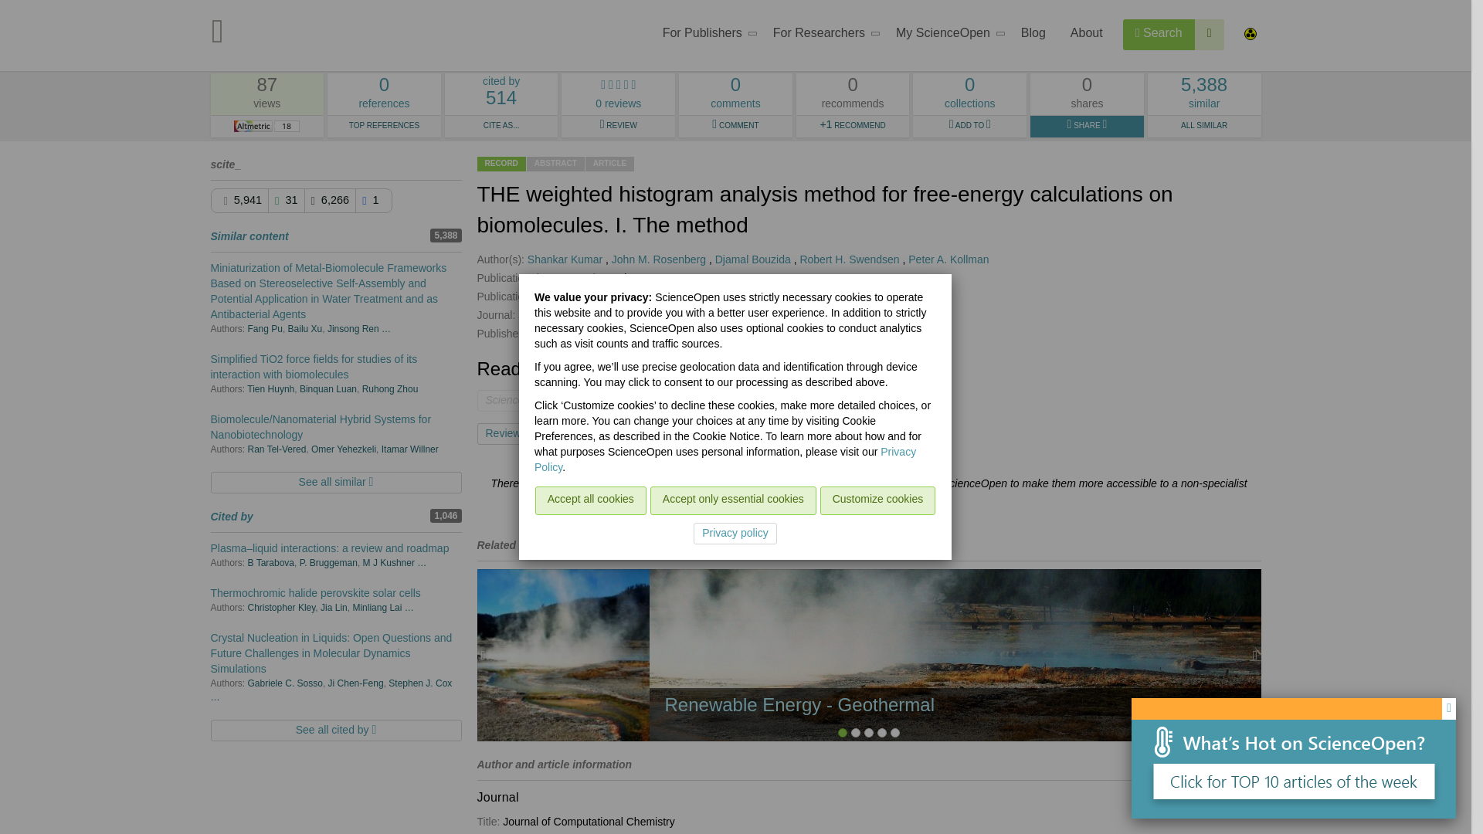 The image size is (1483, 834). I want to click on My ScienceOpen, so click(945, 36).